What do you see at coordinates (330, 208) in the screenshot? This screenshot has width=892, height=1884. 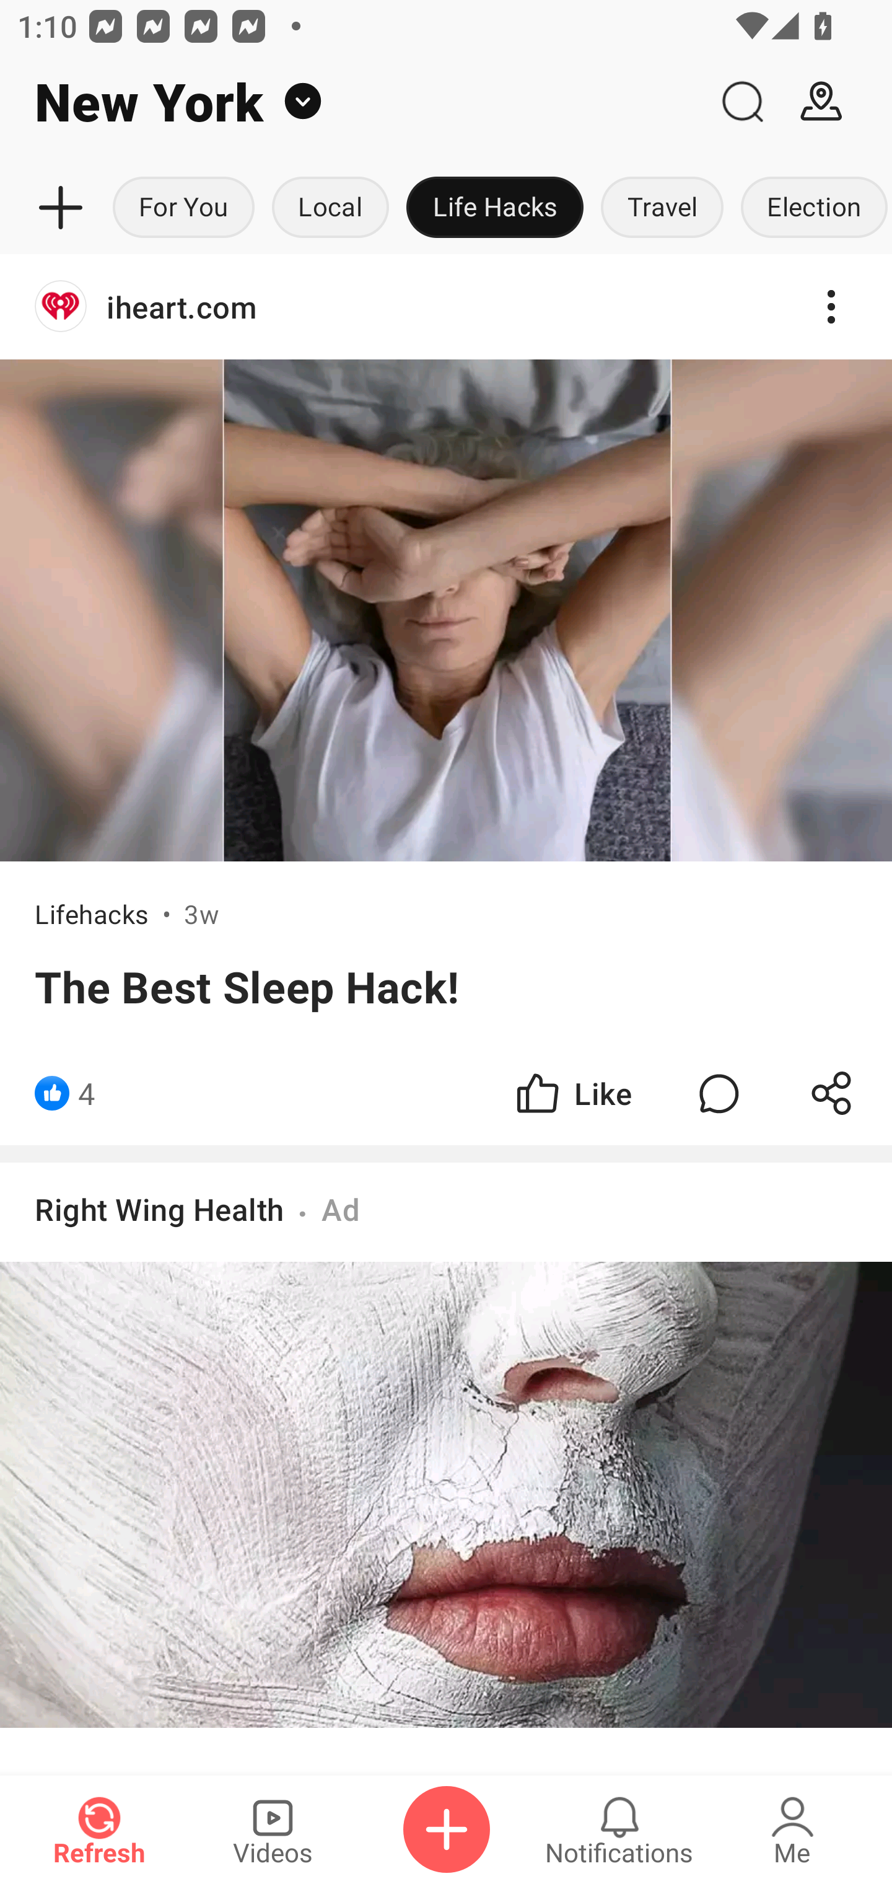 I see `Local` at bounding box center [330, 208].